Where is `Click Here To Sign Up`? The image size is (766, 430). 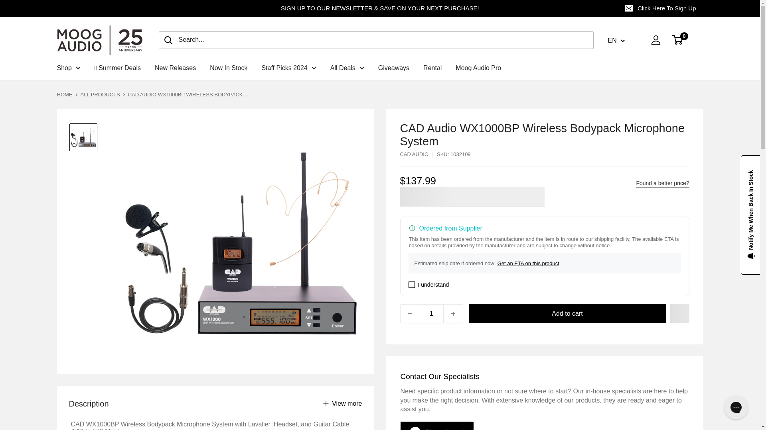 Click Here To Sign Up is located at coordinates (661, 8).